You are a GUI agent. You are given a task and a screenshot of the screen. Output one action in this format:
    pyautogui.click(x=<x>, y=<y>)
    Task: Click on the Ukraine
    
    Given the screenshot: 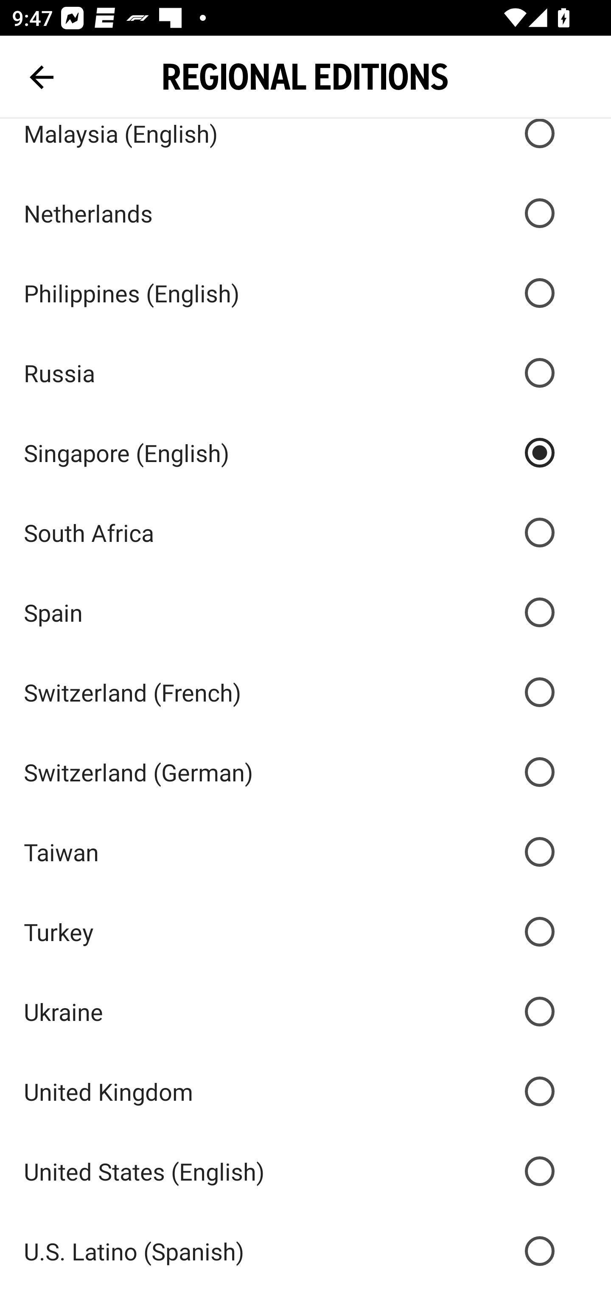 What is the action you would take?
    pyautogui.click(x=305, y=1012)
    